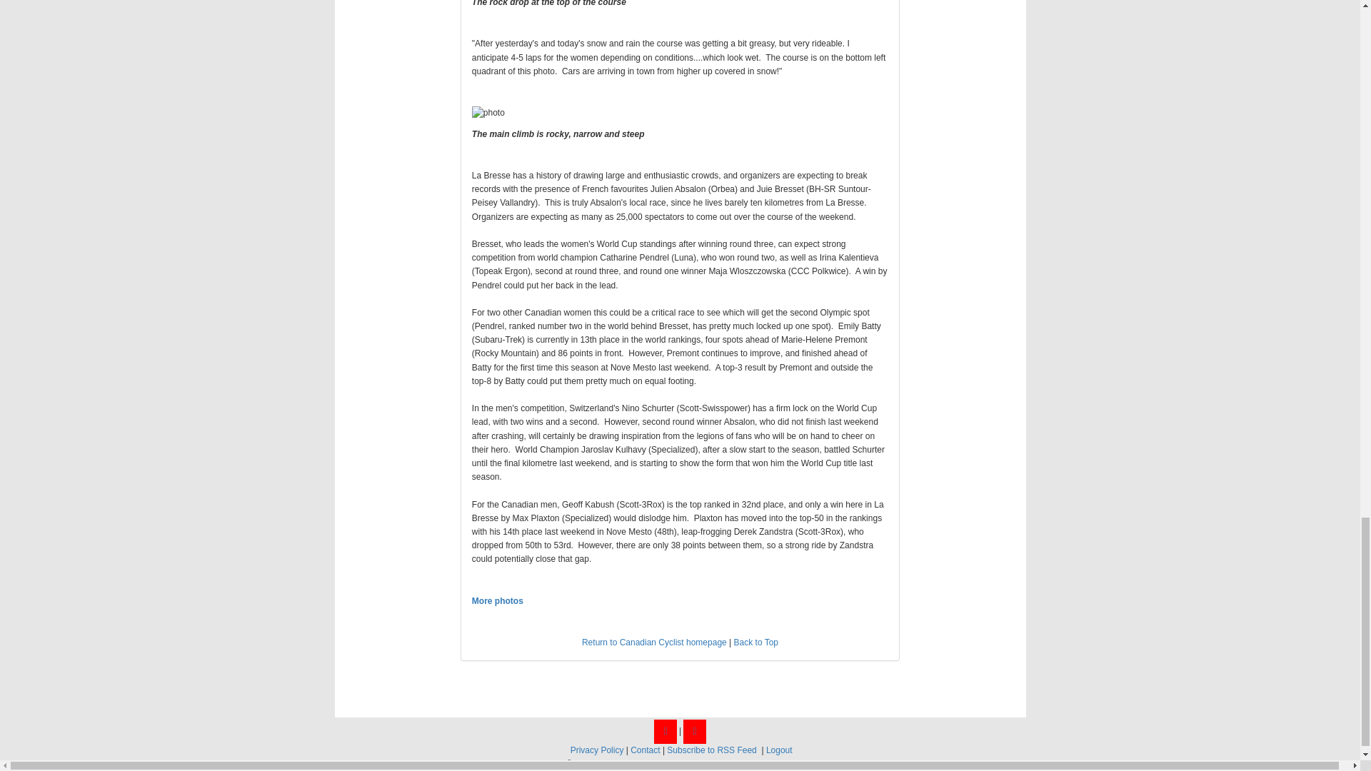  Describe the element at coordinates (498, 600) in the screenshot. I see `LINK` at that location.